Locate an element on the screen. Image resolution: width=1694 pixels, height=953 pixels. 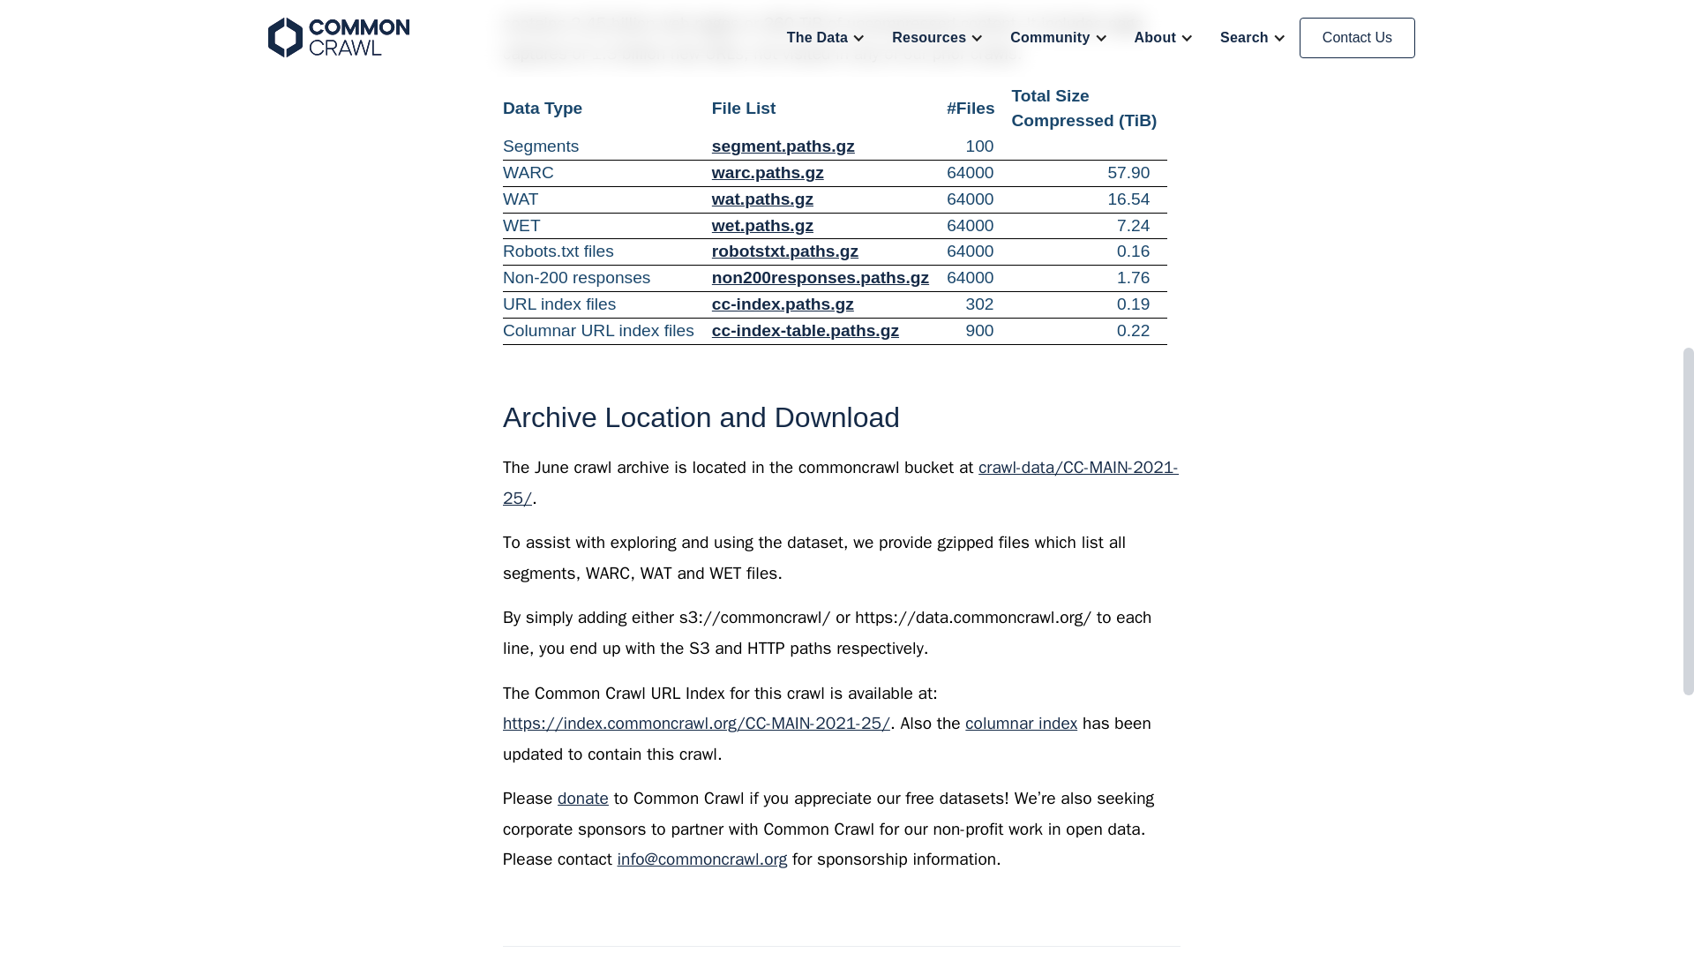
non200responses.paths.gz is located at coordinates (820, 277).